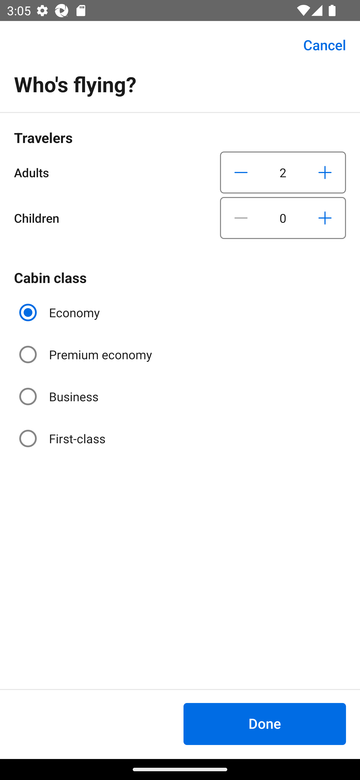 The image size is (360, 780). What do you see at coordinates (325, 172) in the screenshot?
I see `Increase` at bounding box center [325, 172].